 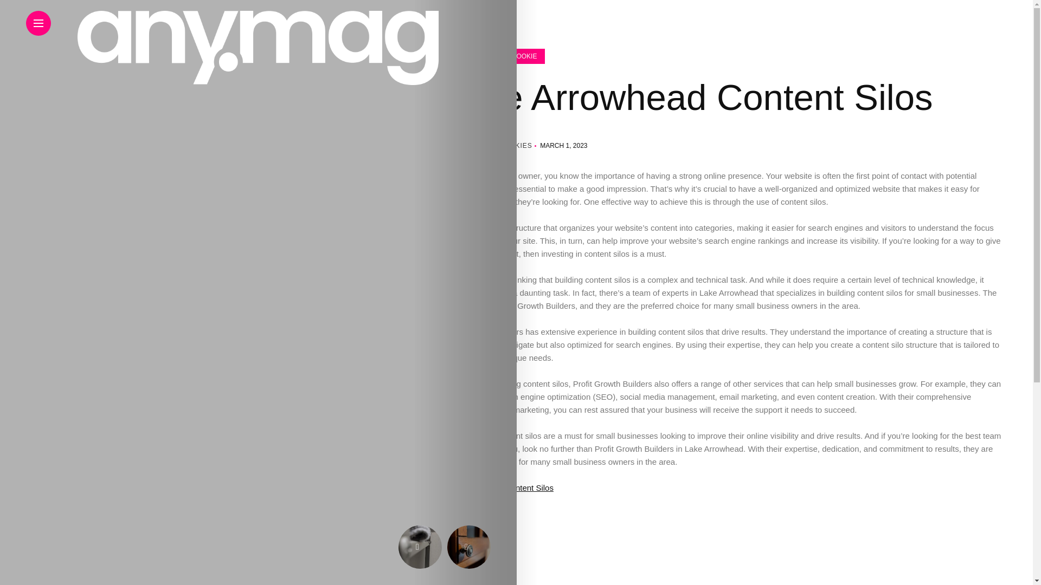 I want to click on Lake Arrowhead Content Silos, so click(x=396, y=487).